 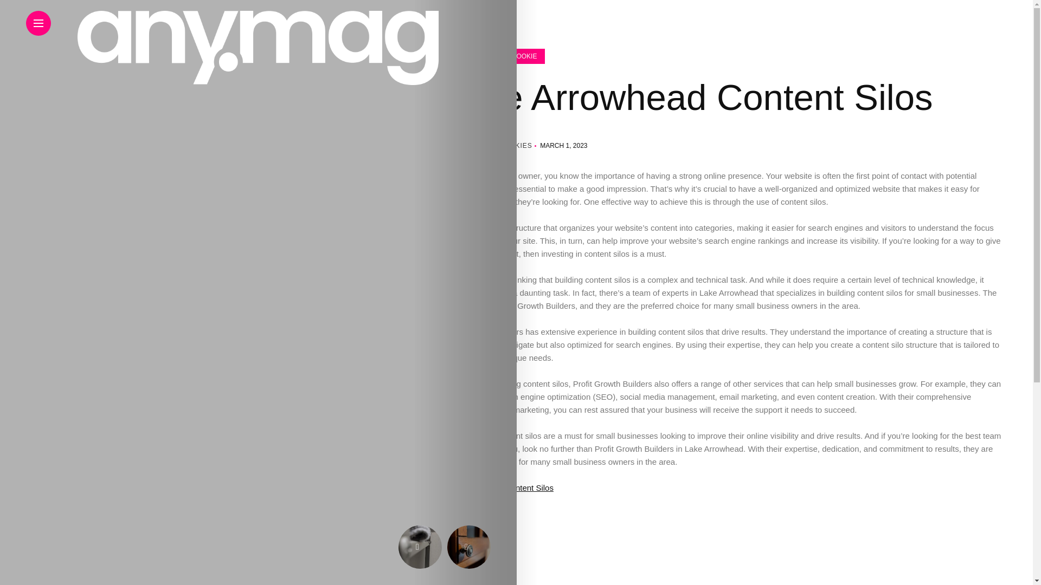 I want to click on Lake Arrowhead Content Silos, so click(x=396, y=487).